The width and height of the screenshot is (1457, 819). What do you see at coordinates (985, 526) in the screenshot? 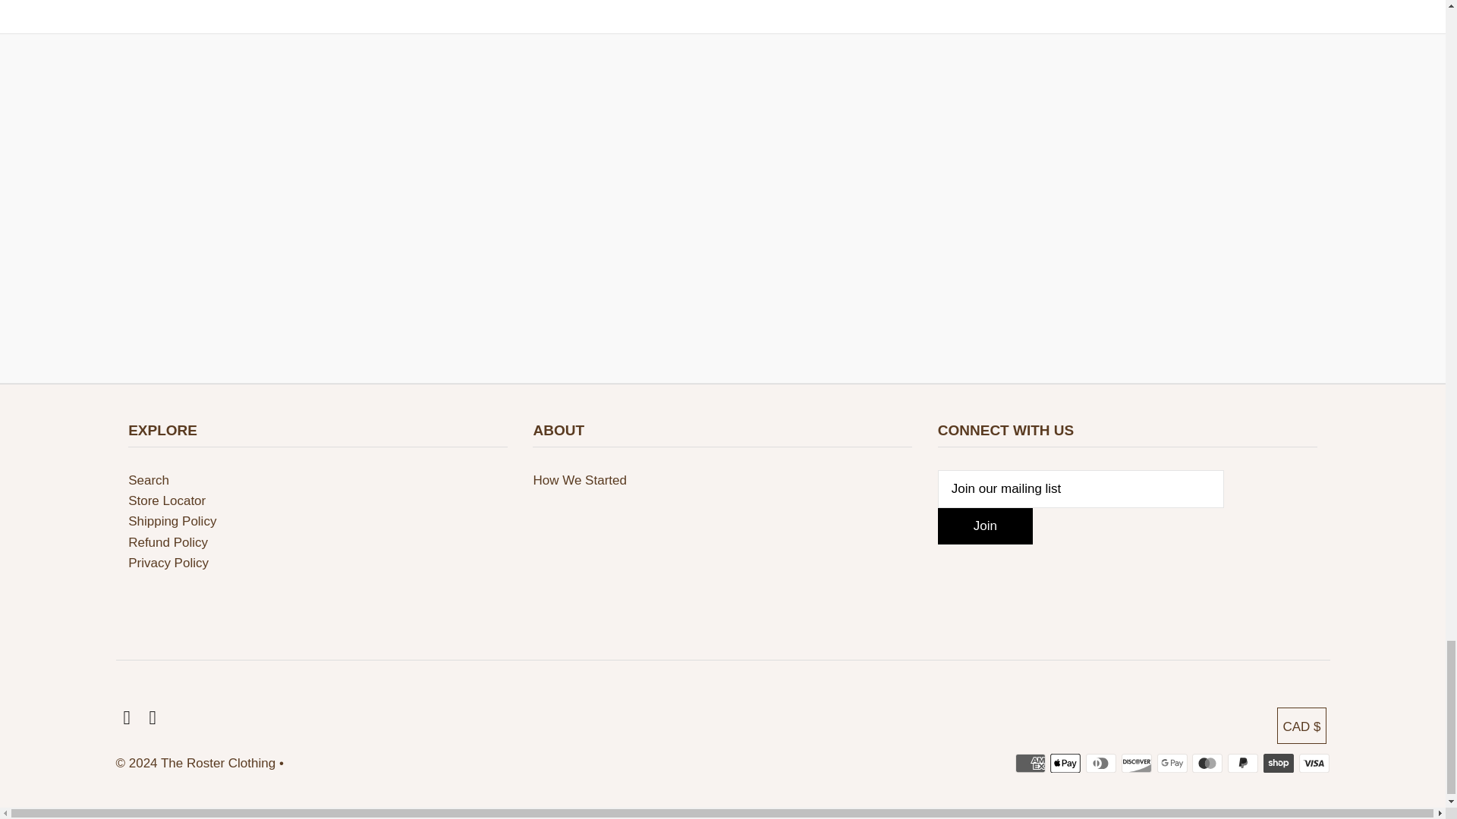
I see `Join` at bounding box center [985, 526].